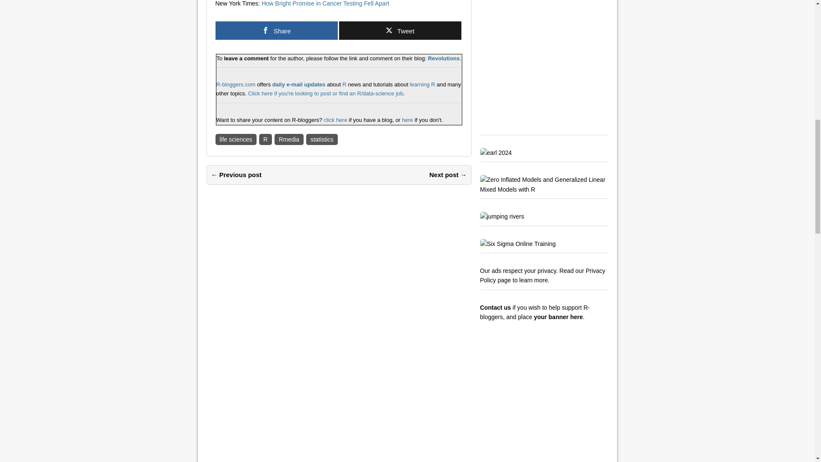  What do you see at coordinates (422, 85) in the screenshot?
I see `R tutorials` at bounding box center [422, 85].